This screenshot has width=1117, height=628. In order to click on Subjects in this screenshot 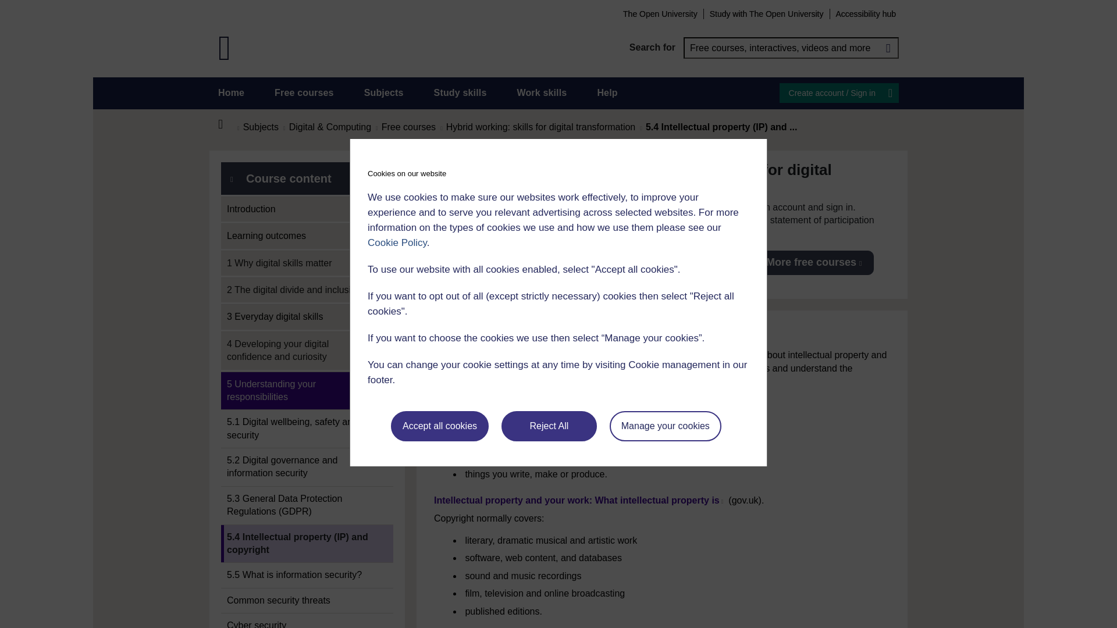, I will do `click(383, 93)`.